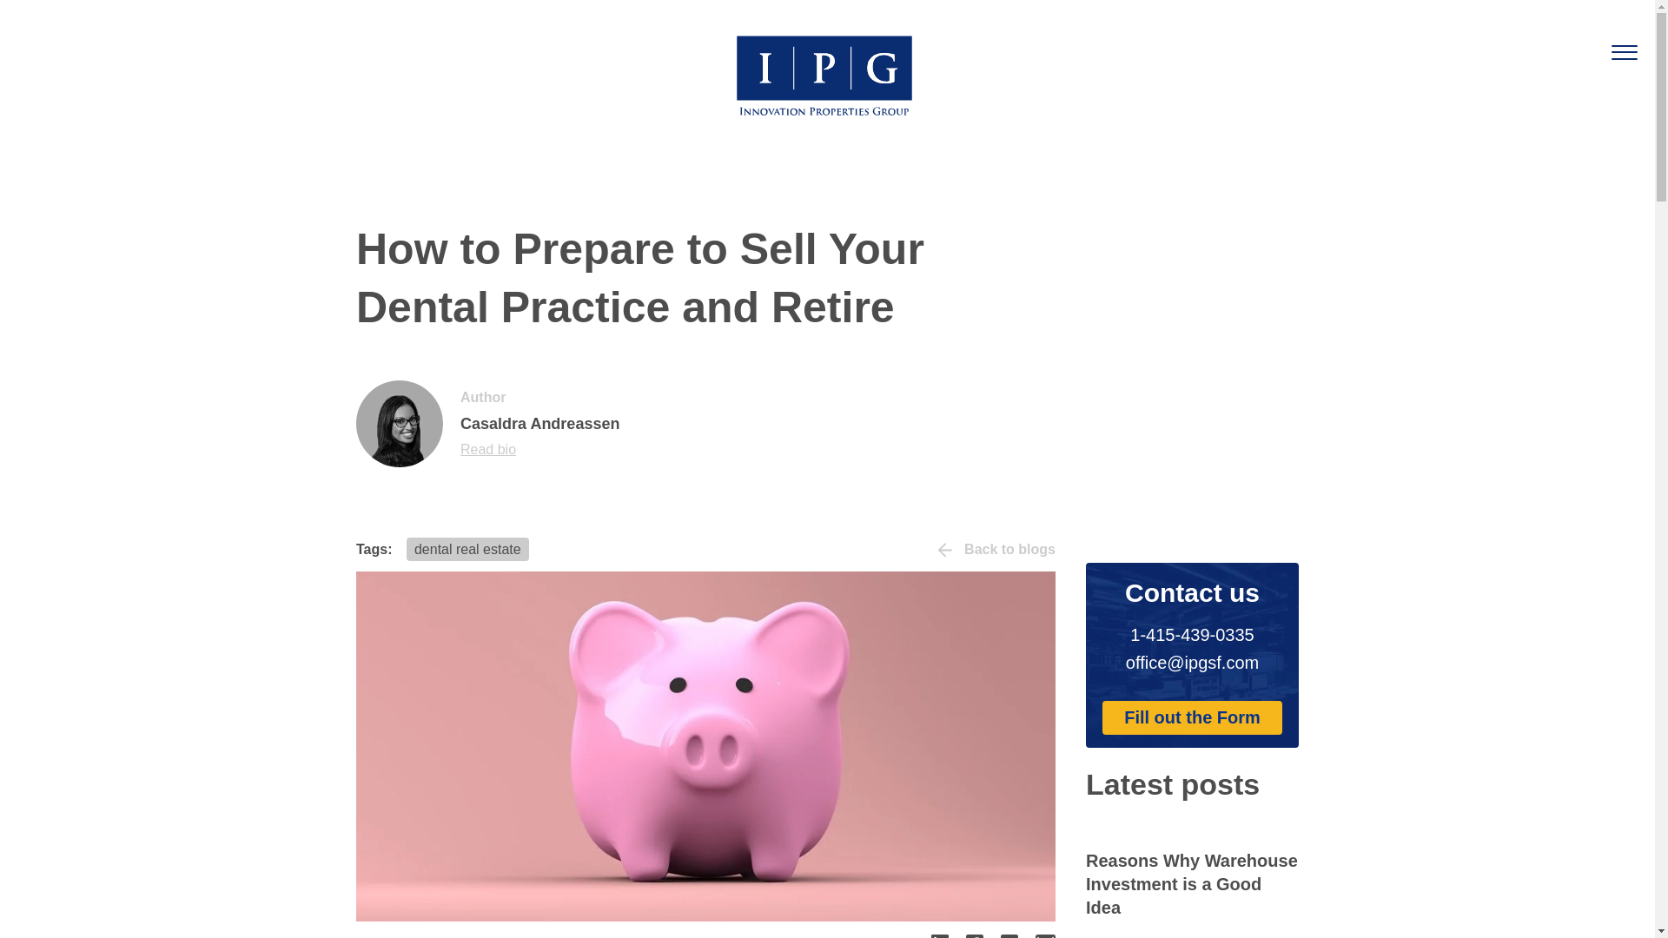 The height and width of the screenshot is (938, 1668). What do you see at coordinates (940, 936) in the screenshot?
I see `LinkedIn` at bounding box center [940, 936].